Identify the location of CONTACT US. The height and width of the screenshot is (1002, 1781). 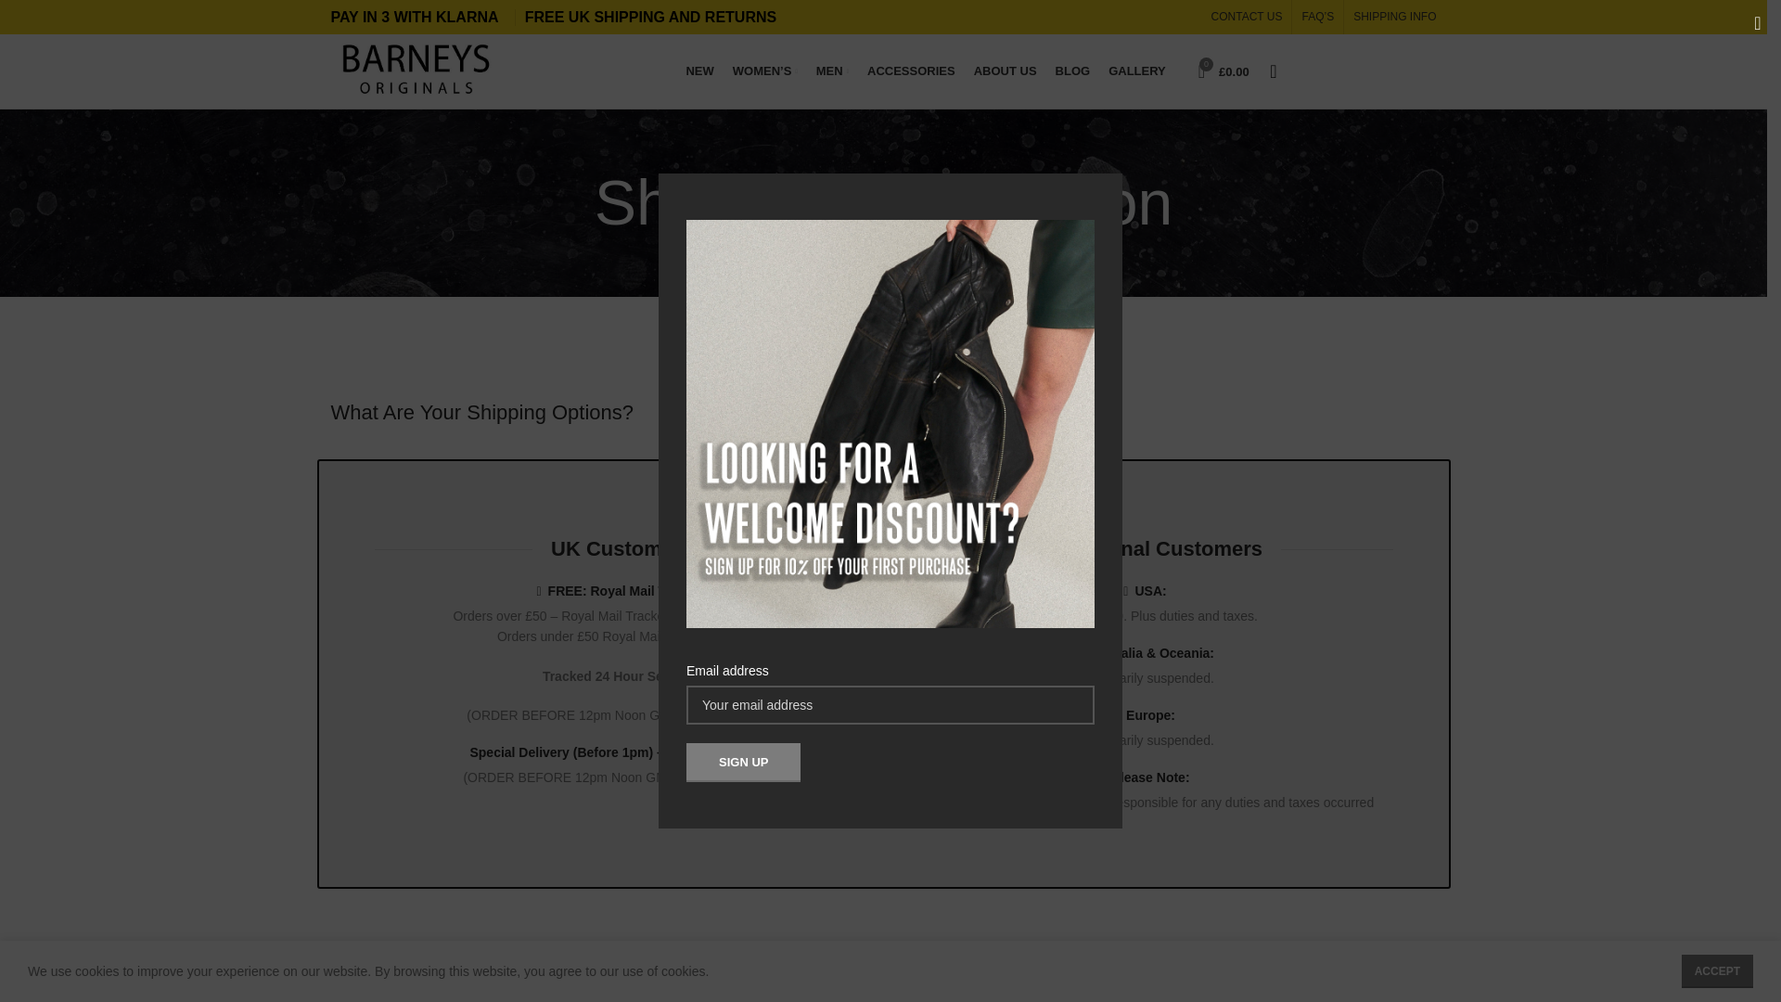
(1247, 17).